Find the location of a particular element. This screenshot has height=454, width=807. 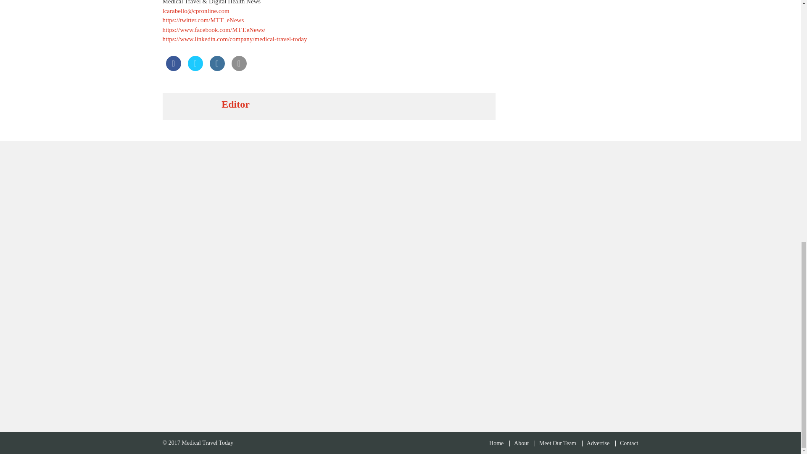

Share on LinkedIn is located at coordinates (216, 68).